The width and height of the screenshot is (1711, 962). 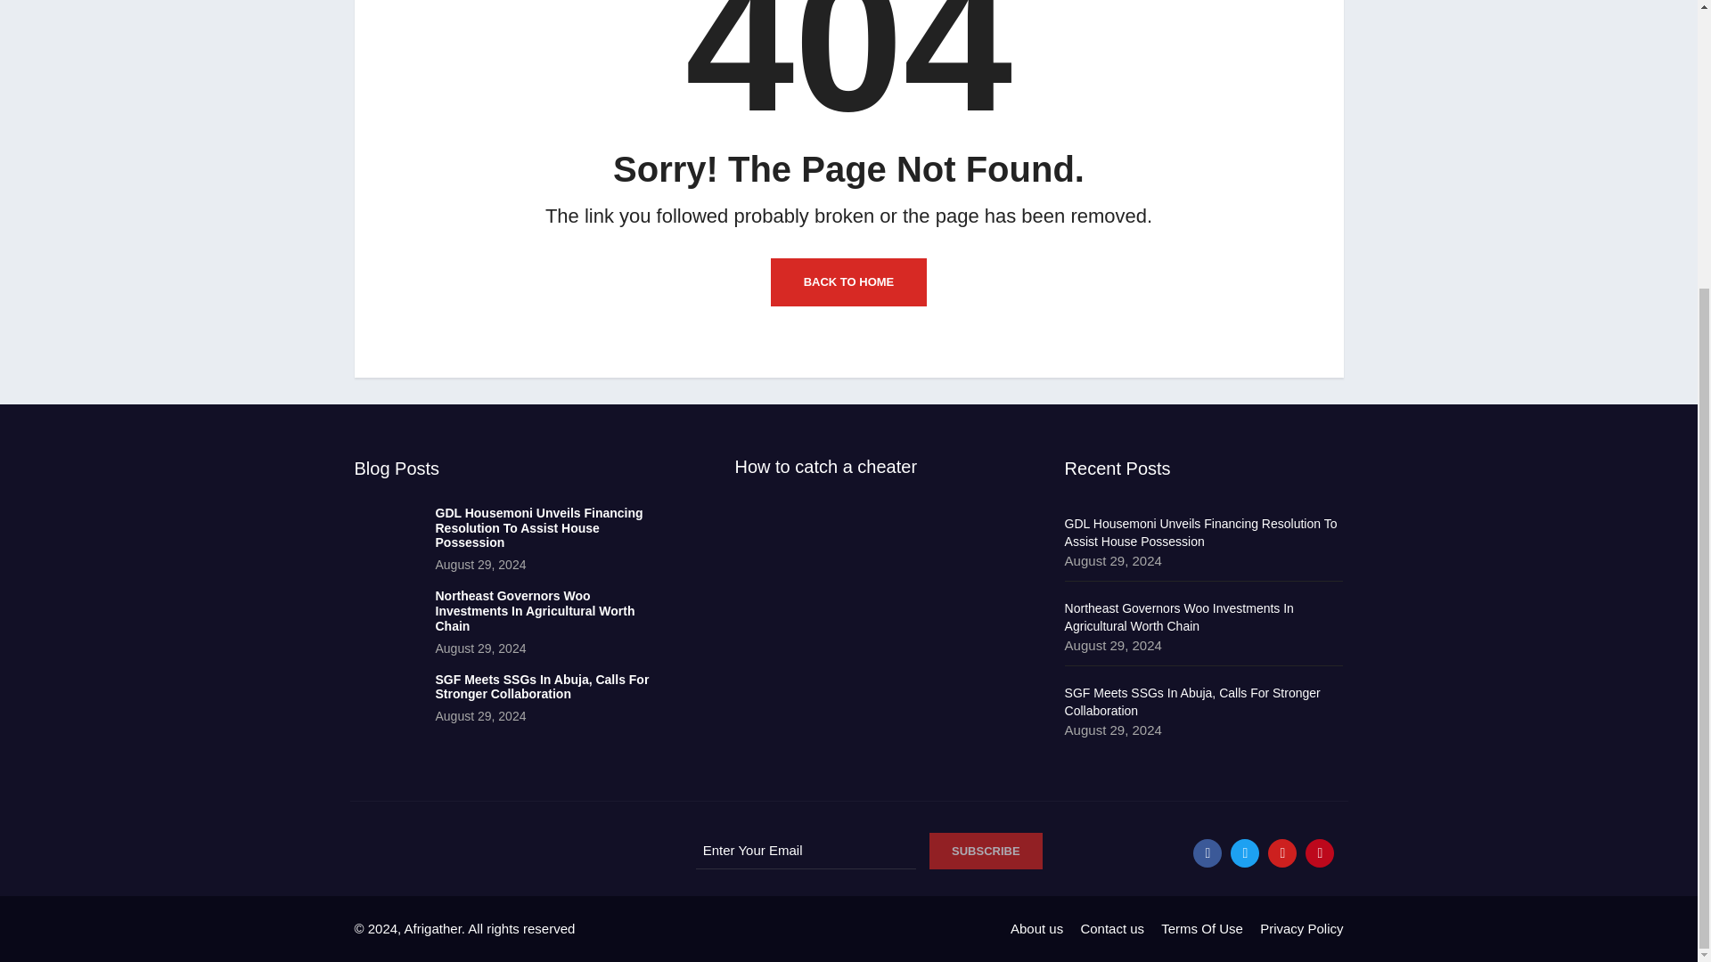 What do you see at coordinates (1112, 928) in the screenshot?
I see `Contact us` at bounding box center [1112, 928].